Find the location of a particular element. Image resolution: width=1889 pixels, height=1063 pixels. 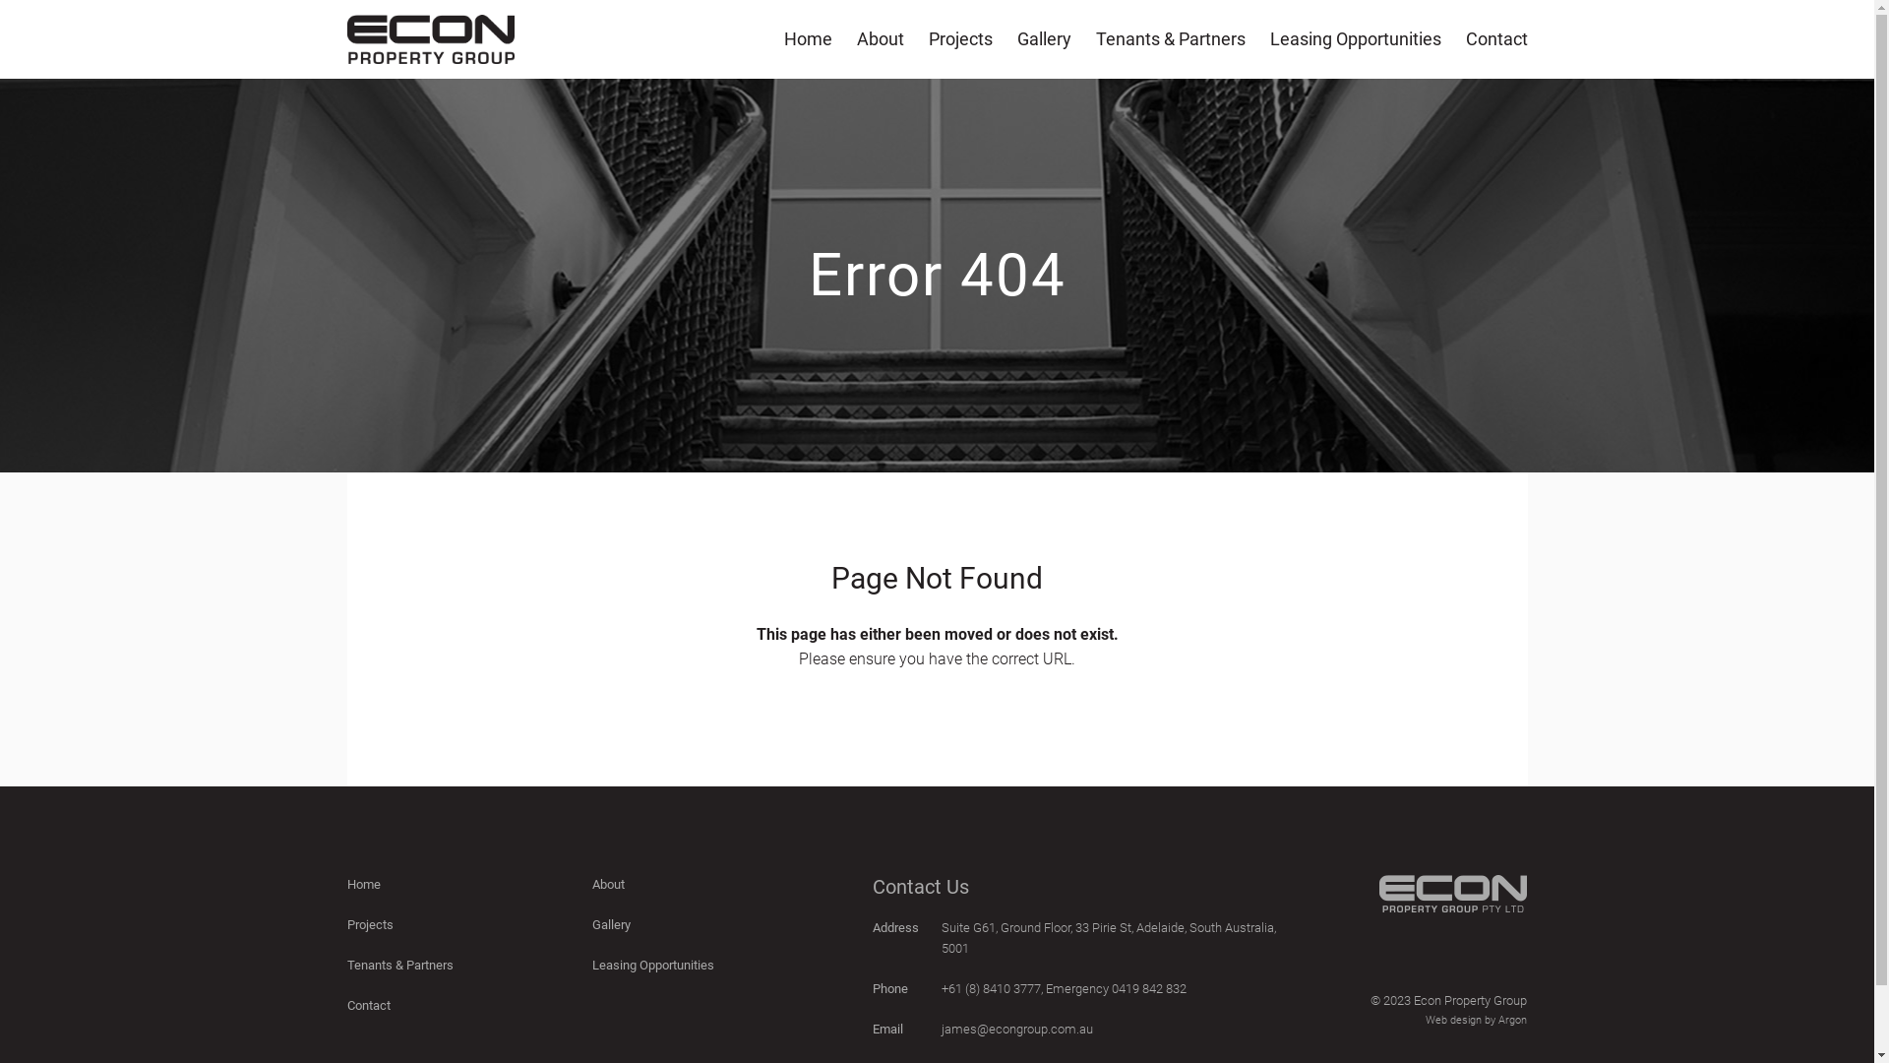

Projects is located at coordinates (370, 925).